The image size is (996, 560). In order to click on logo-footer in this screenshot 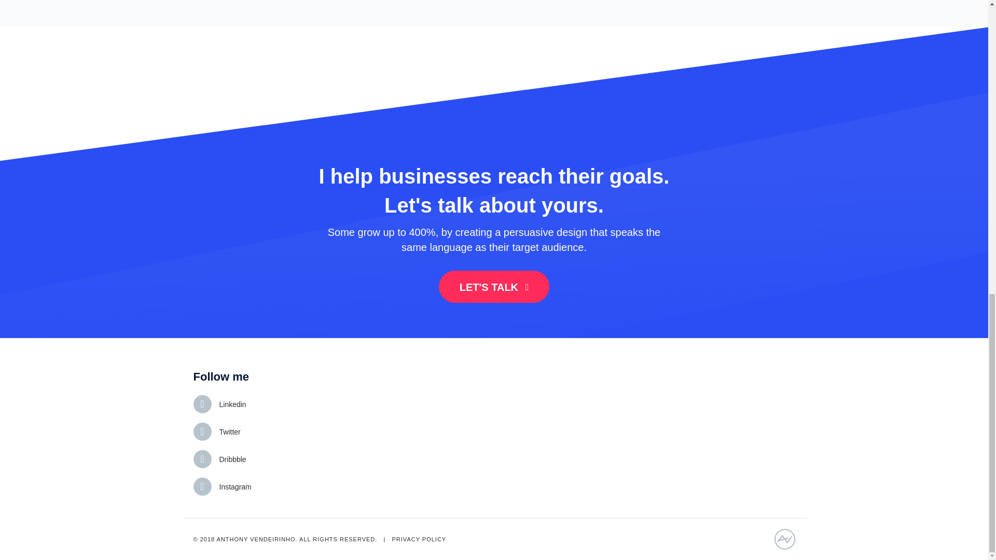, I will do `click(784, 539)`.